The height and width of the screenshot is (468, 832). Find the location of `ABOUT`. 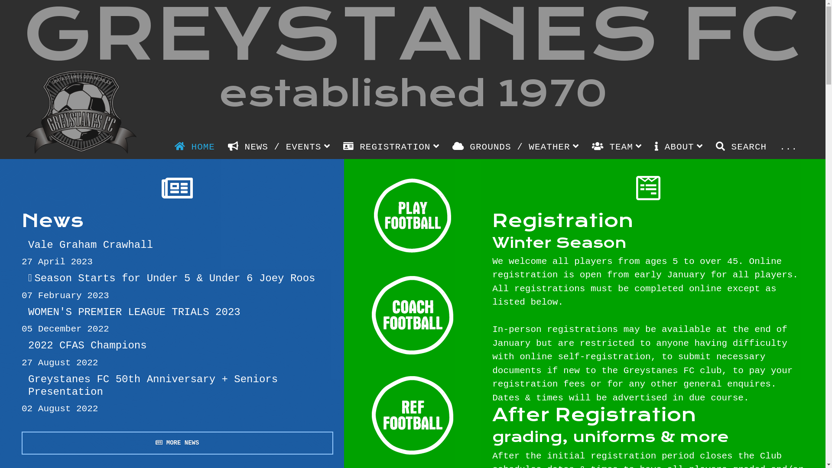

ABOUT is located at coordinates (679, 147).